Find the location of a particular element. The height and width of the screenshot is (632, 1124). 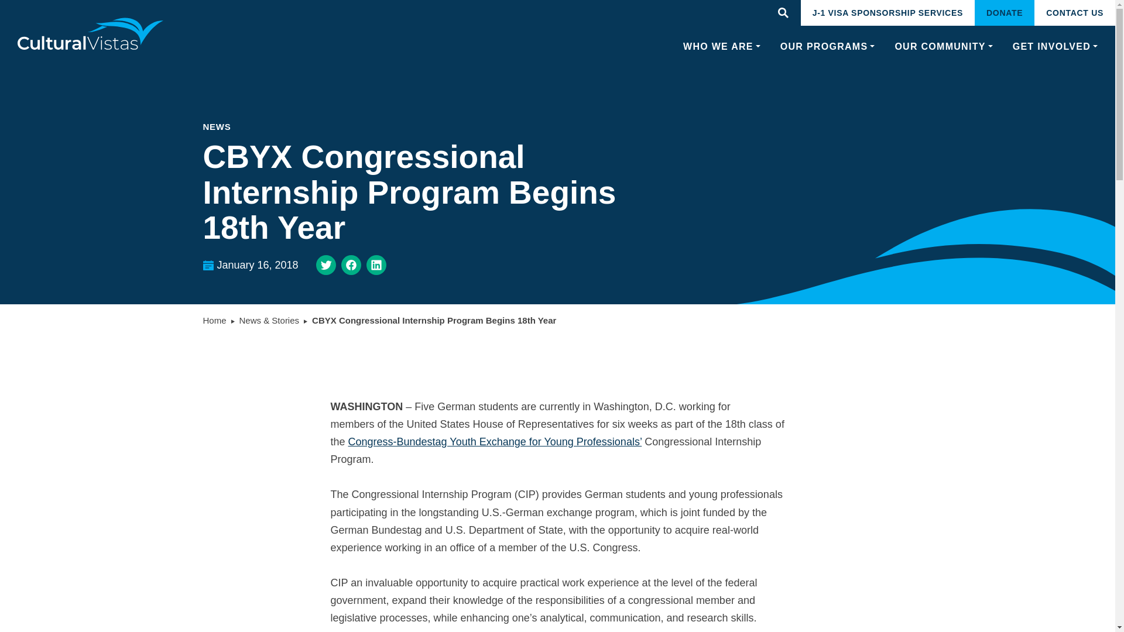

OUR PROGRAMS is located at coordinates (828, 47).